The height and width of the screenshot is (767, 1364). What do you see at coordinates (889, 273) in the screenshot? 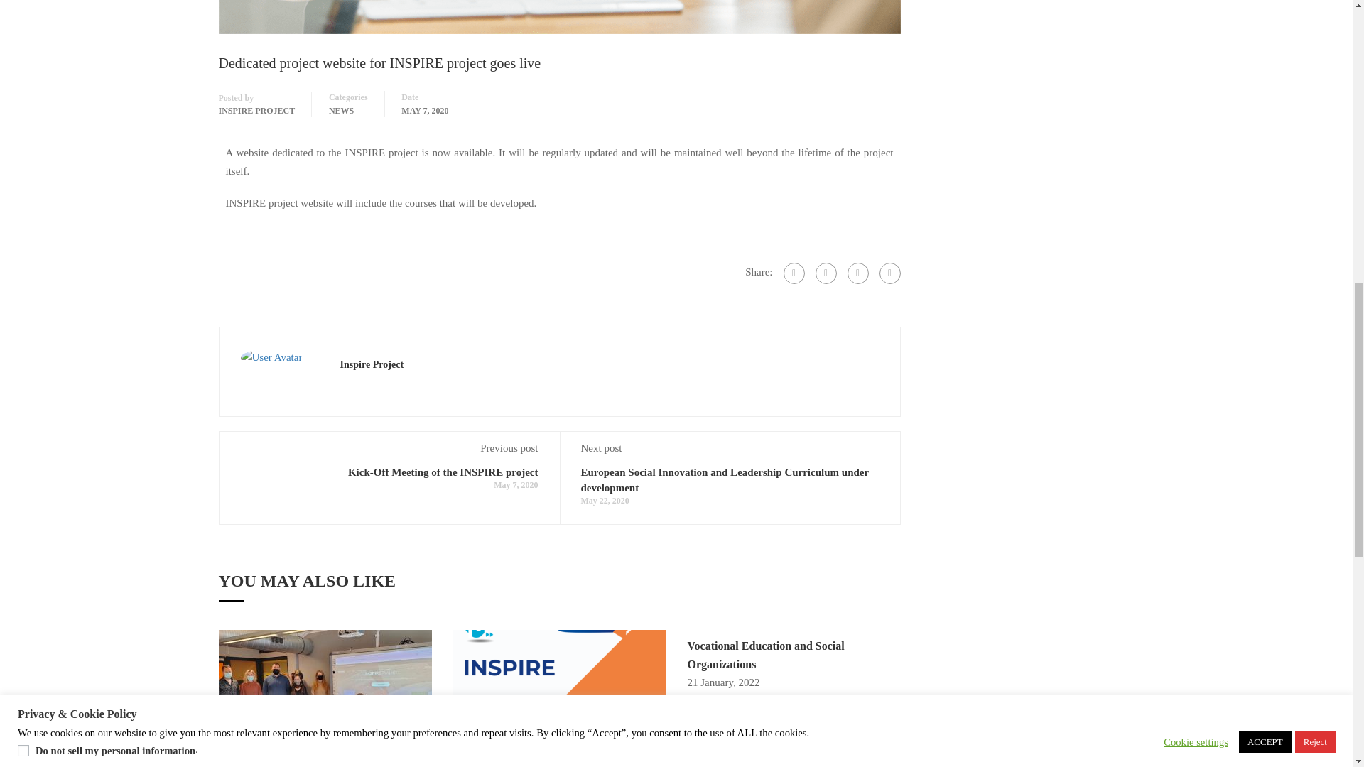
I see `Pinterest` at bounding box center [889, 273].